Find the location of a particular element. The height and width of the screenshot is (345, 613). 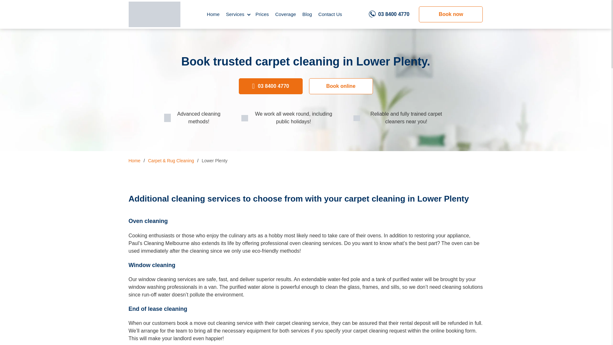

Book online is located at coordinates (341, 86).